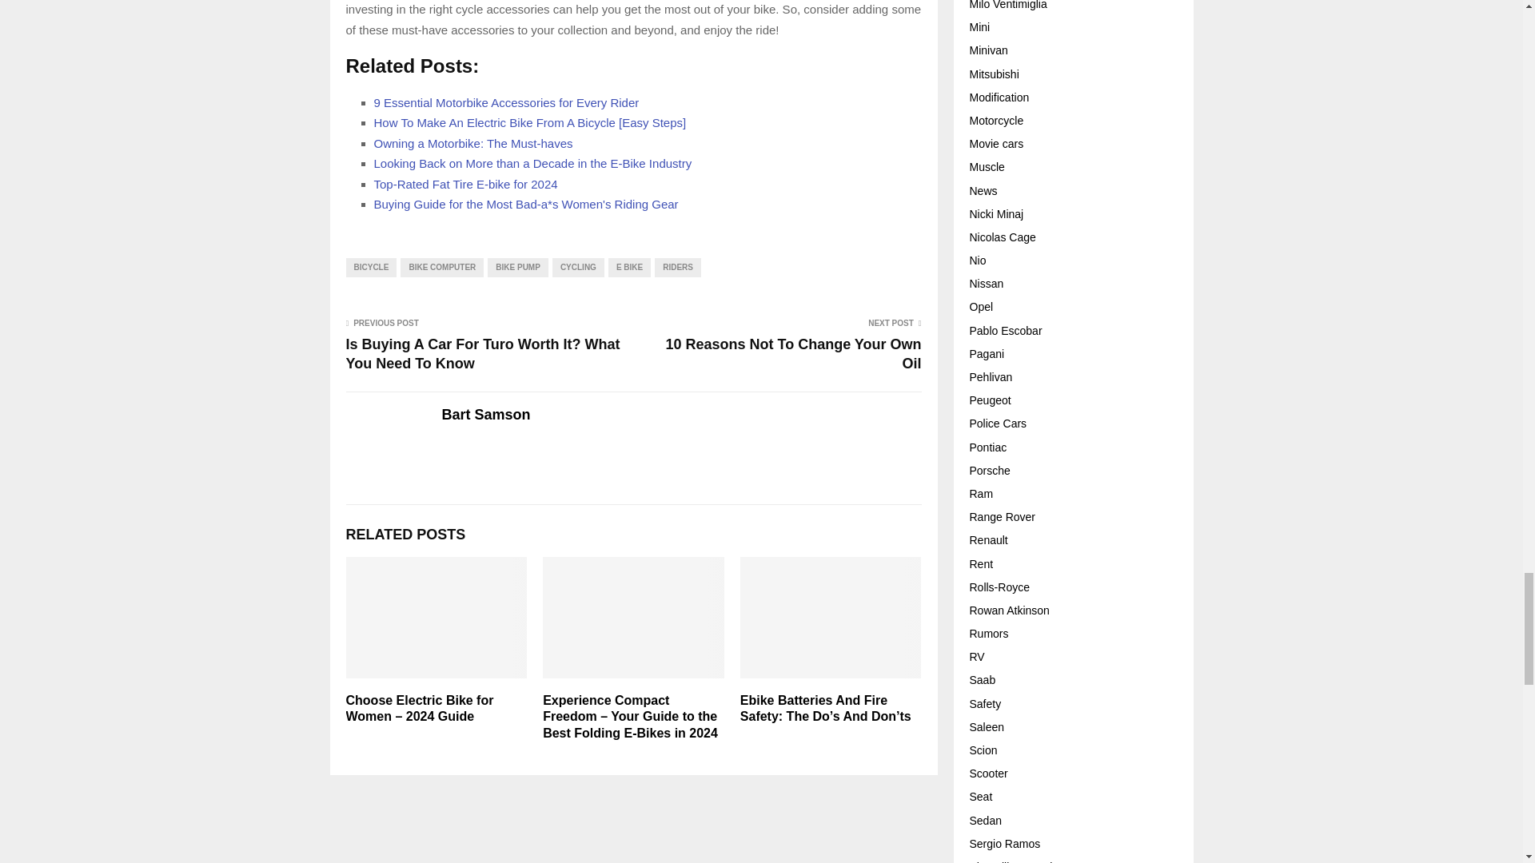 The width and height of the screenshot is (1535, 863). What do you see at coordinates (518, 267) in the screenshot?
I see `BIKE PUMP` at bounding box center [518, 267].